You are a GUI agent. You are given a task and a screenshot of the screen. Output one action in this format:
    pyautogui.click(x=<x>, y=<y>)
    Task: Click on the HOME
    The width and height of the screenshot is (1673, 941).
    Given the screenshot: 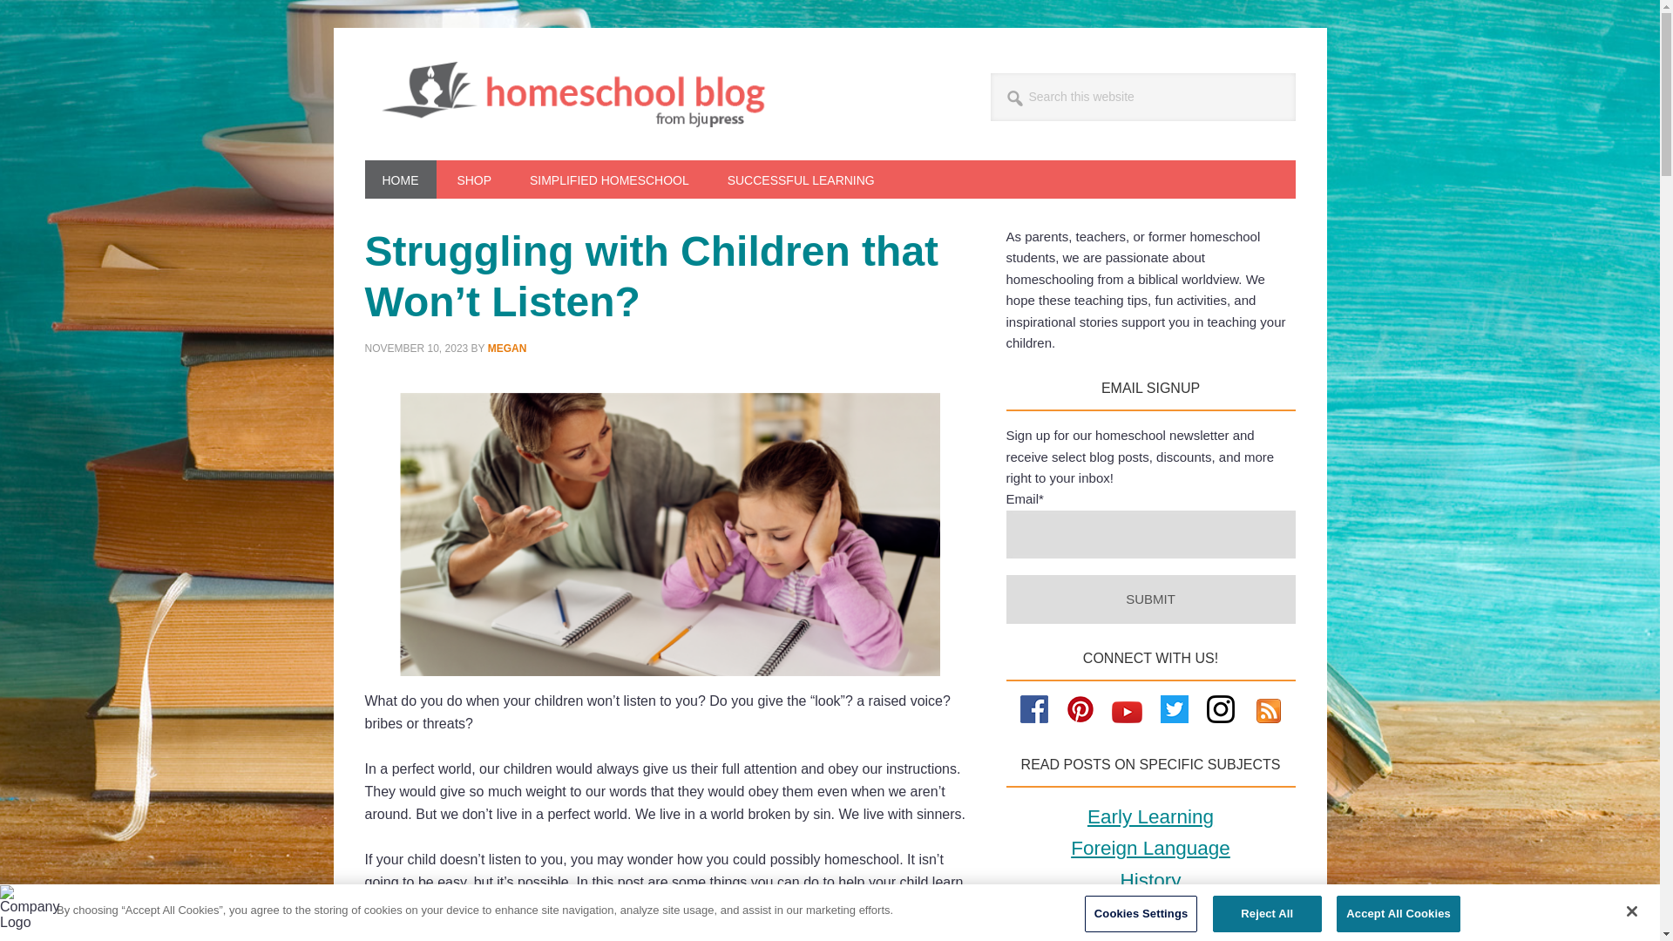 What is the action you would take?
    pyautogui.click(x=399, y=179)
    